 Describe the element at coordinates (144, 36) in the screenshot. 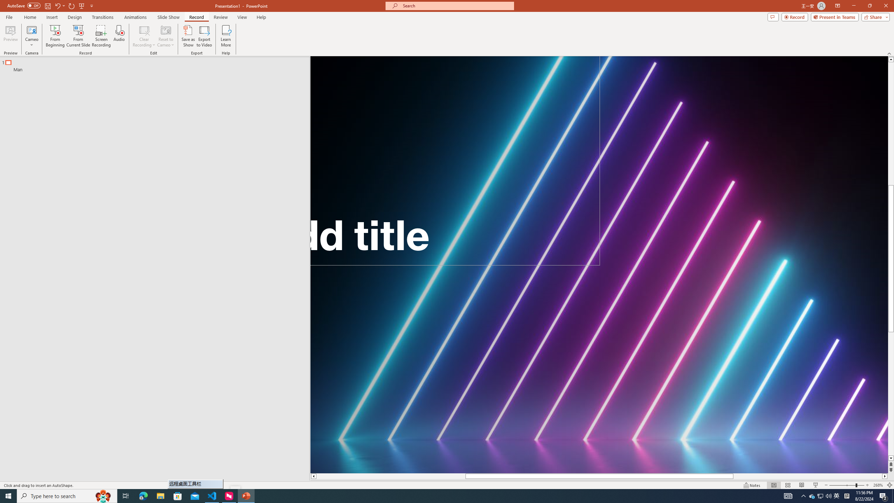

I see `Clear Recording` at that location.